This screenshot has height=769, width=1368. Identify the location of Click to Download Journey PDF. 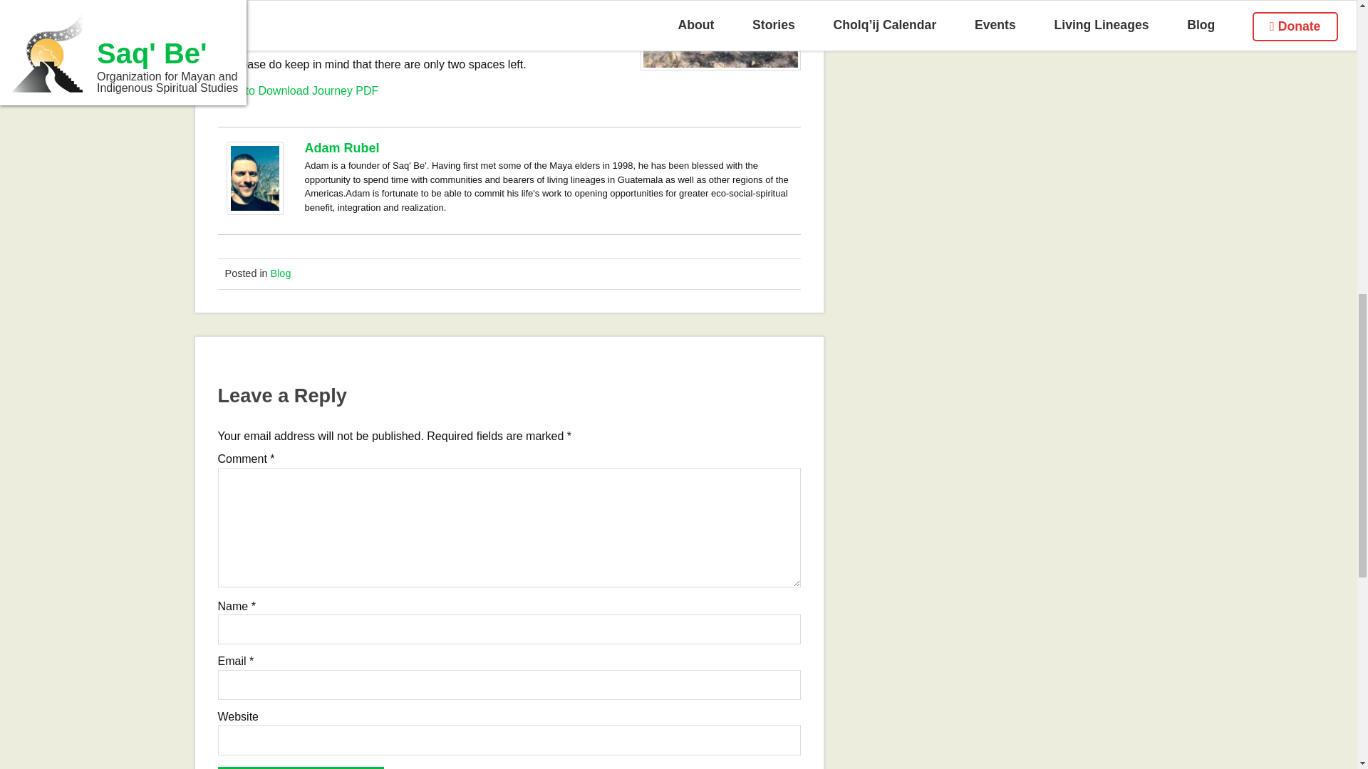
(298, 90).